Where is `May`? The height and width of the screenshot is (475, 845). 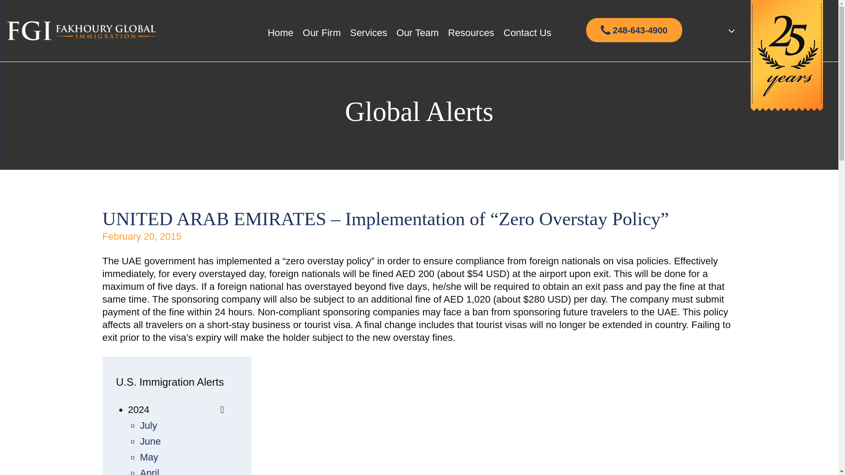
May is located at coordinates (149, 457).